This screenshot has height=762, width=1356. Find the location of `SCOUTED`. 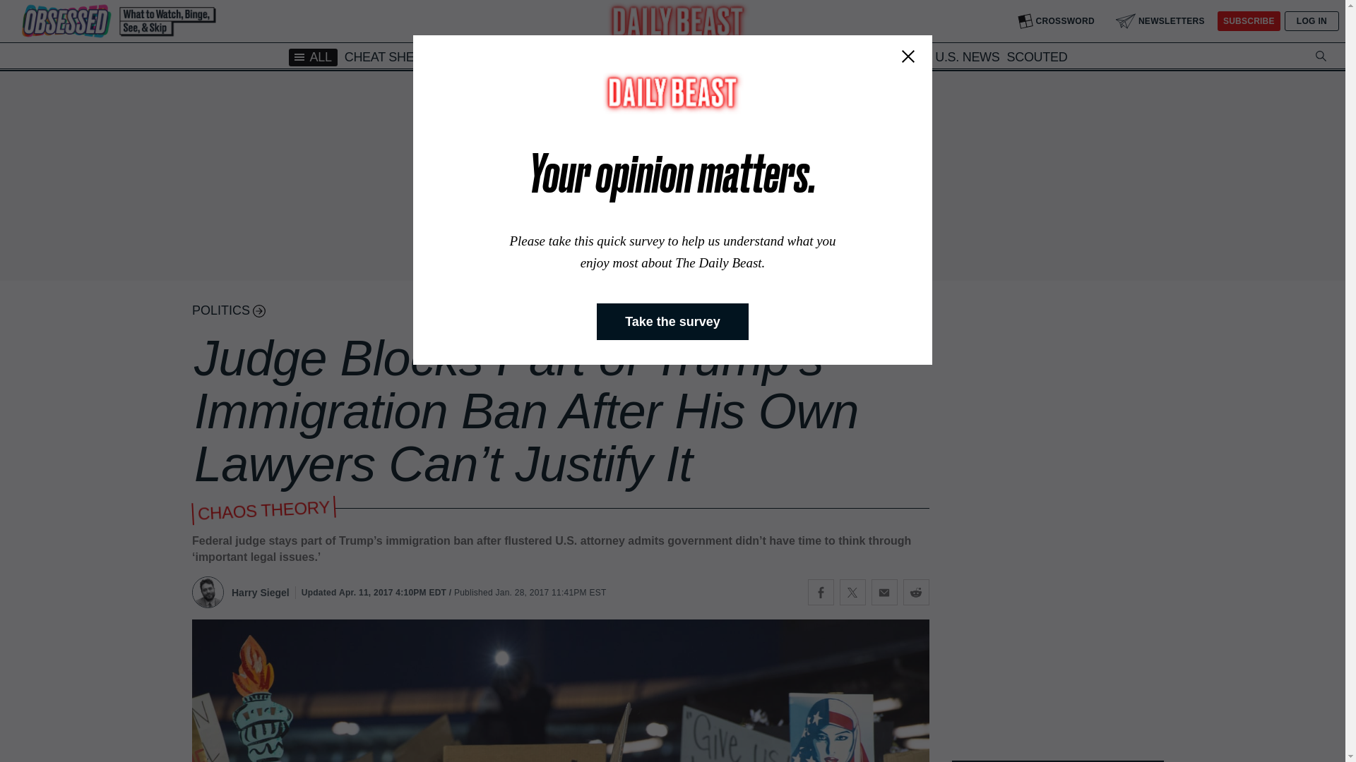

SCOUTED is located at coordinates (1037, 56).